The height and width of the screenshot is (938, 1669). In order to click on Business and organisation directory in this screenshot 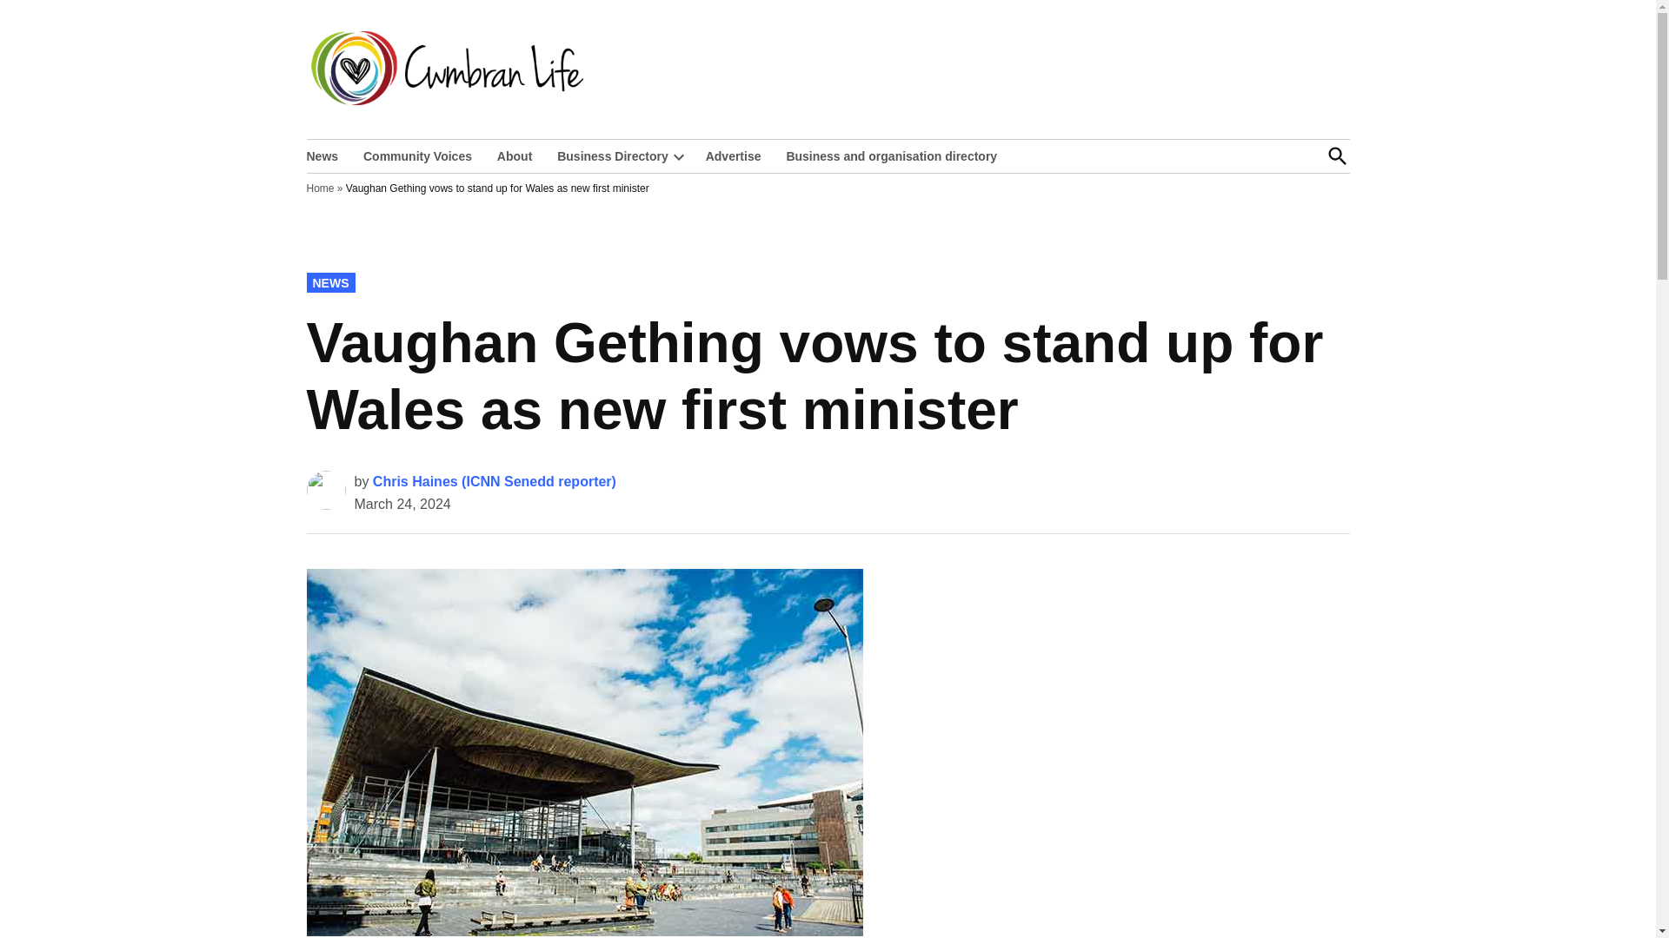, I will do `click(892, 155)`.